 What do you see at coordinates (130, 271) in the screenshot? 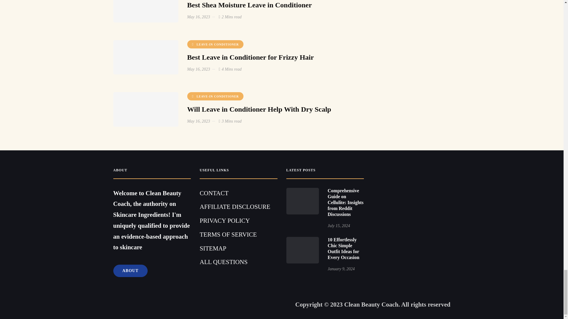
I see `ABOUT` at bounding box center [130, 271].